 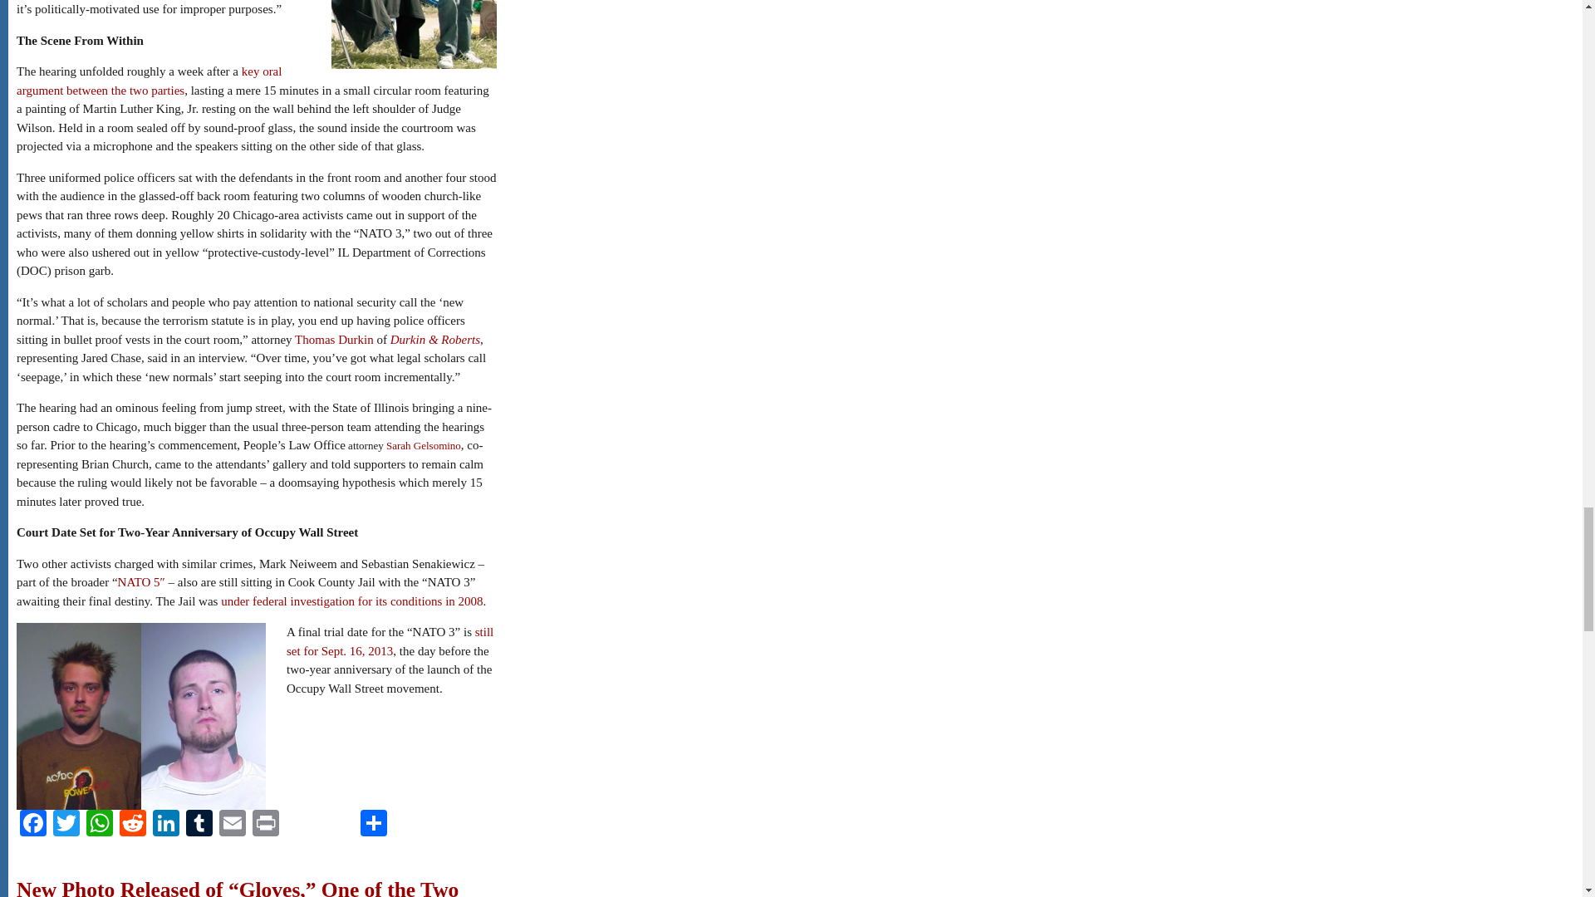 What do you see at coordinates (199, 825) in the screenshot?
I see `Tumblr` at bounding box center [199, 825].